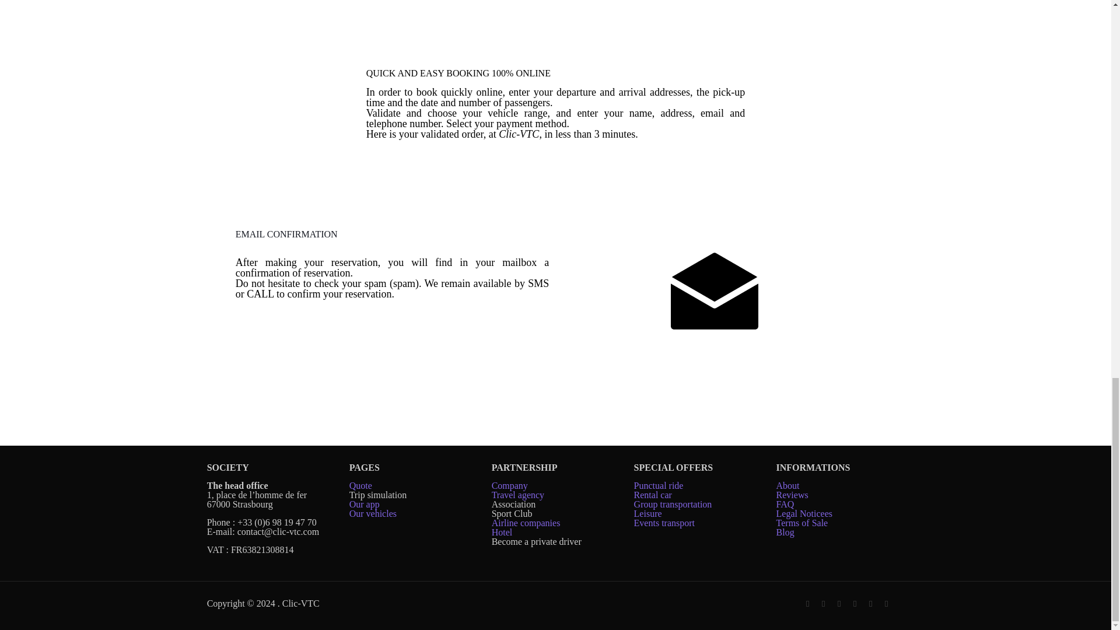 This screenshot has width=1120, height=630. What do you see at coordinates (870, 604) in the screenshot?
I see `Tumblr` at bounding box center [870, 604].